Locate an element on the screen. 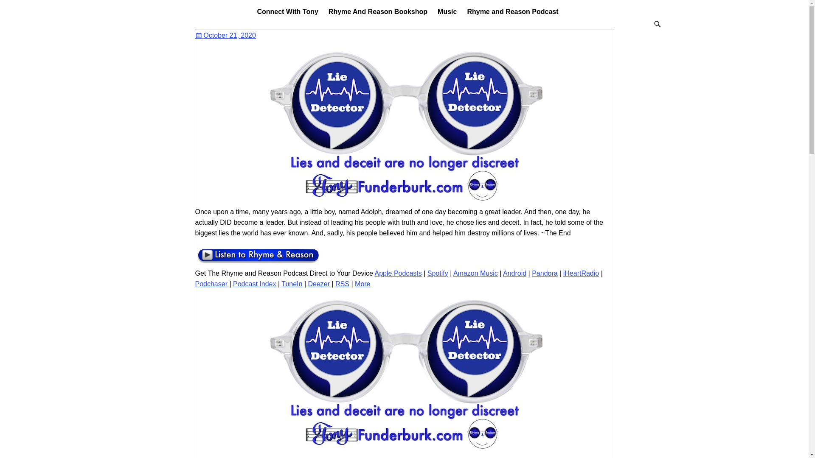 Image resolution: width=815 pixels, height=458 pixels. Subscribe on Podchaser is located at coordinates (211, 284).